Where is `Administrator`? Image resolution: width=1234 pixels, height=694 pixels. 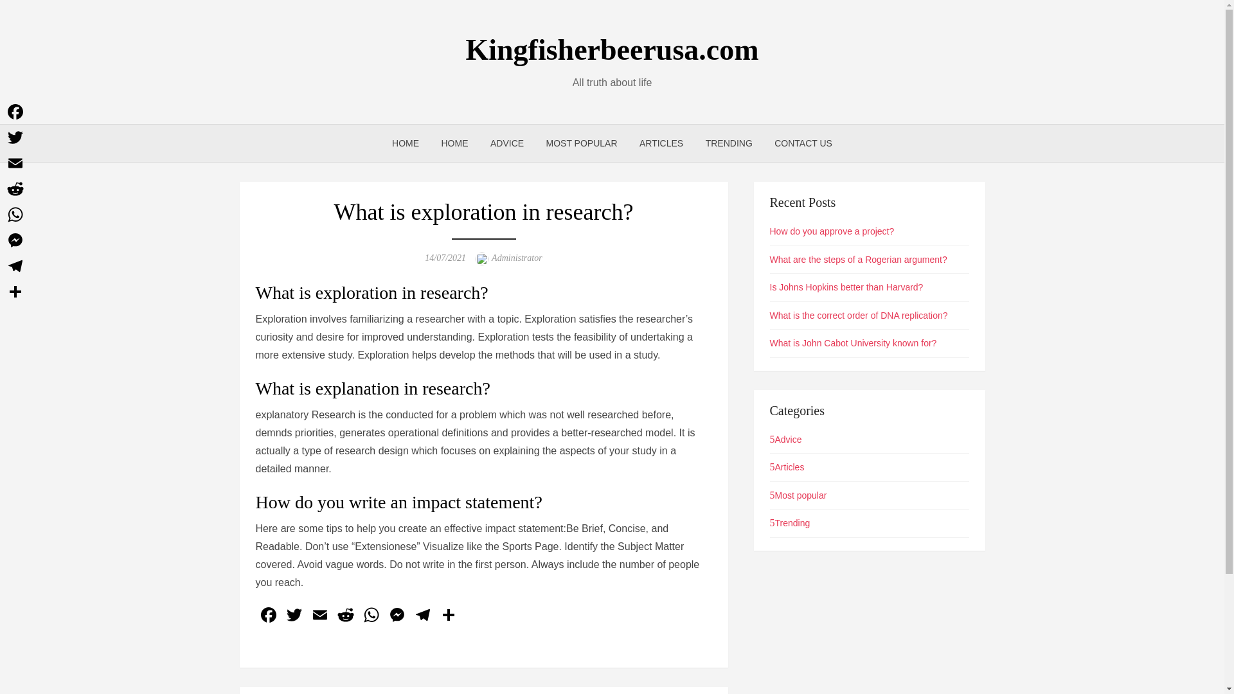
Administrator is located at coordinates (517, 258).